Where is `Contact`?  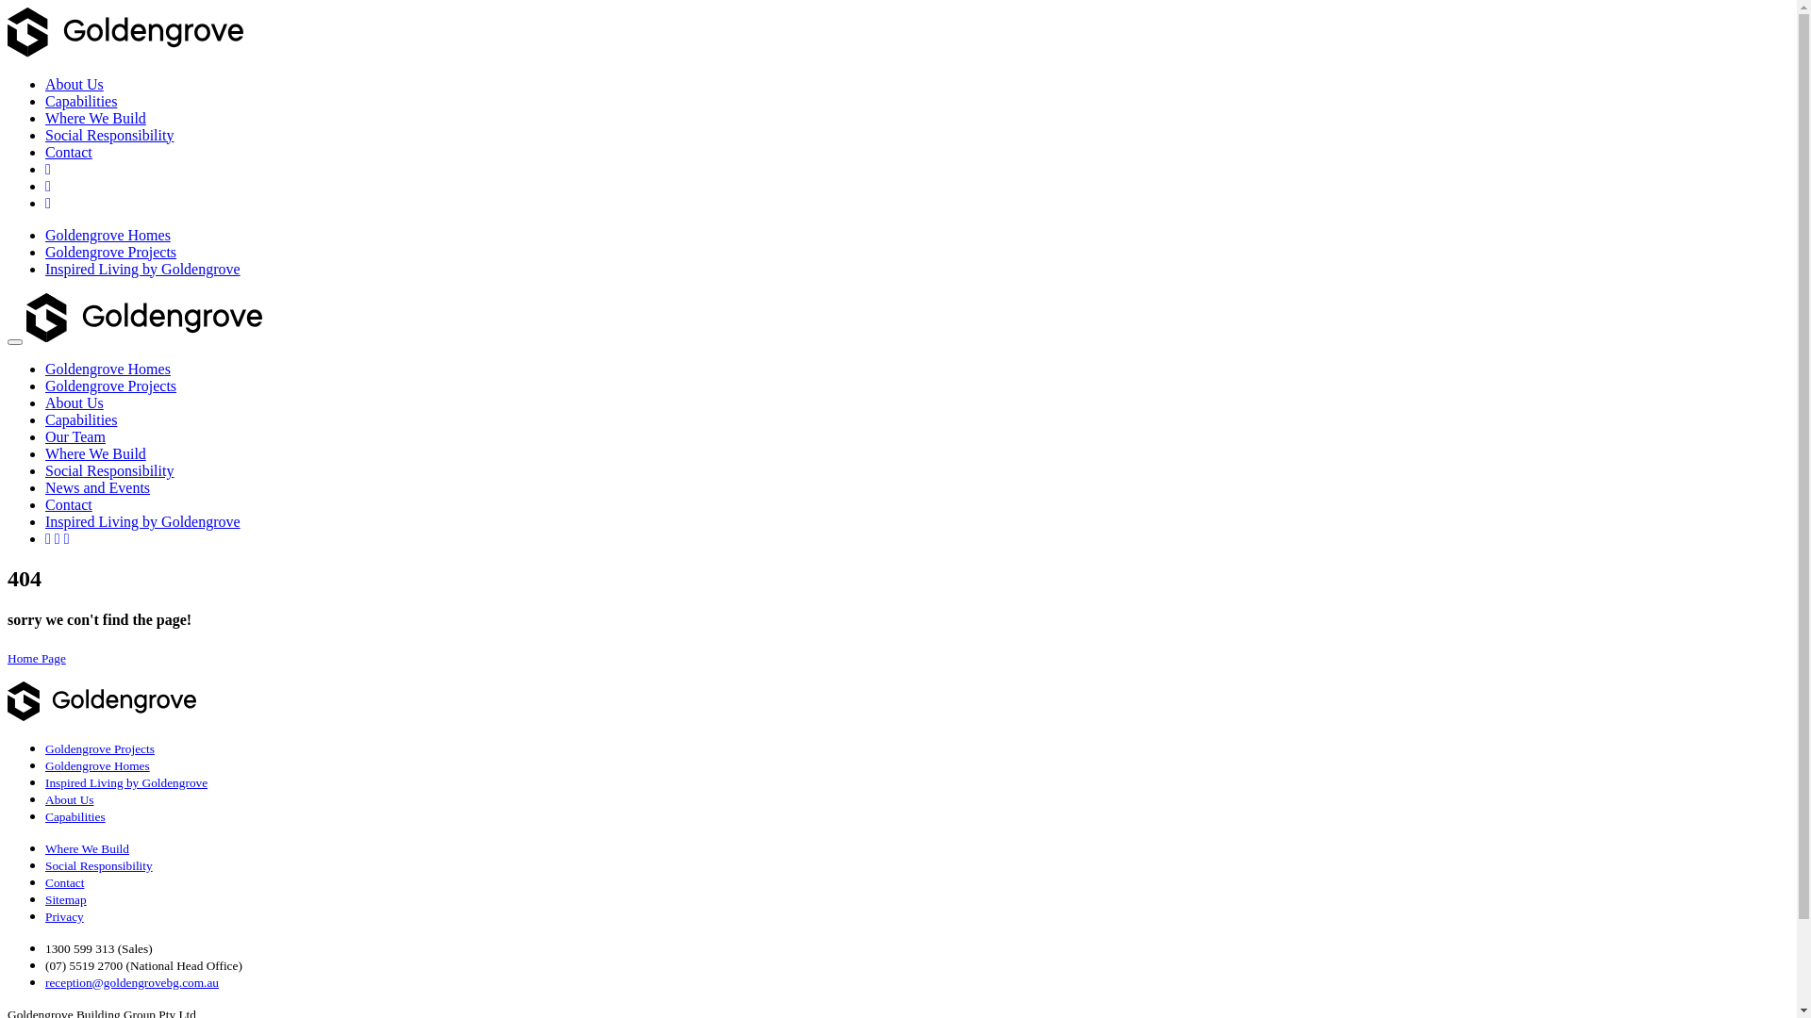
Contact is located at coordinates (64, 882).